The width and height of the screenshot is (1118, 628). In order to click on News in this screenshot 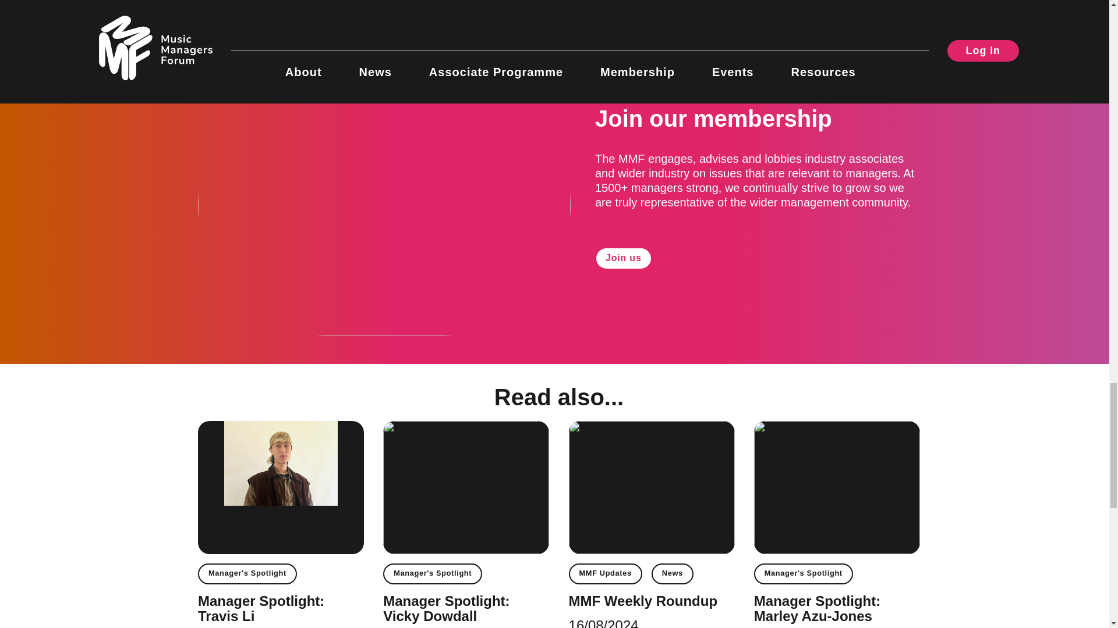, I will do `click(672, 573)`.